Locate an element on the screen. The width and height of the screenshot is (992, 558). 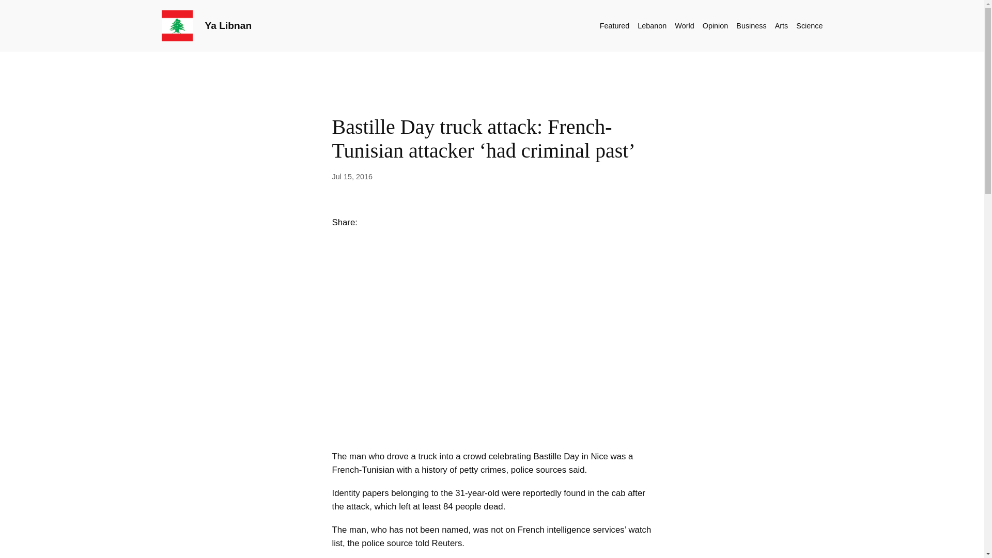
Arts is located at coordinates (781, 25).